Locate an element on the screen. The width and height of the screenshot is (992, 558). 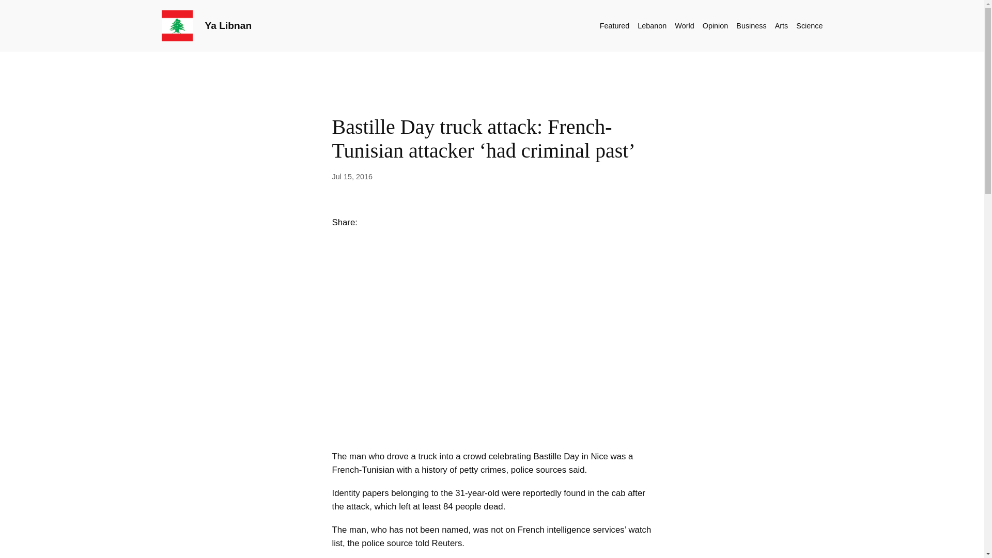
Arts is located at coordinates (781, 25).